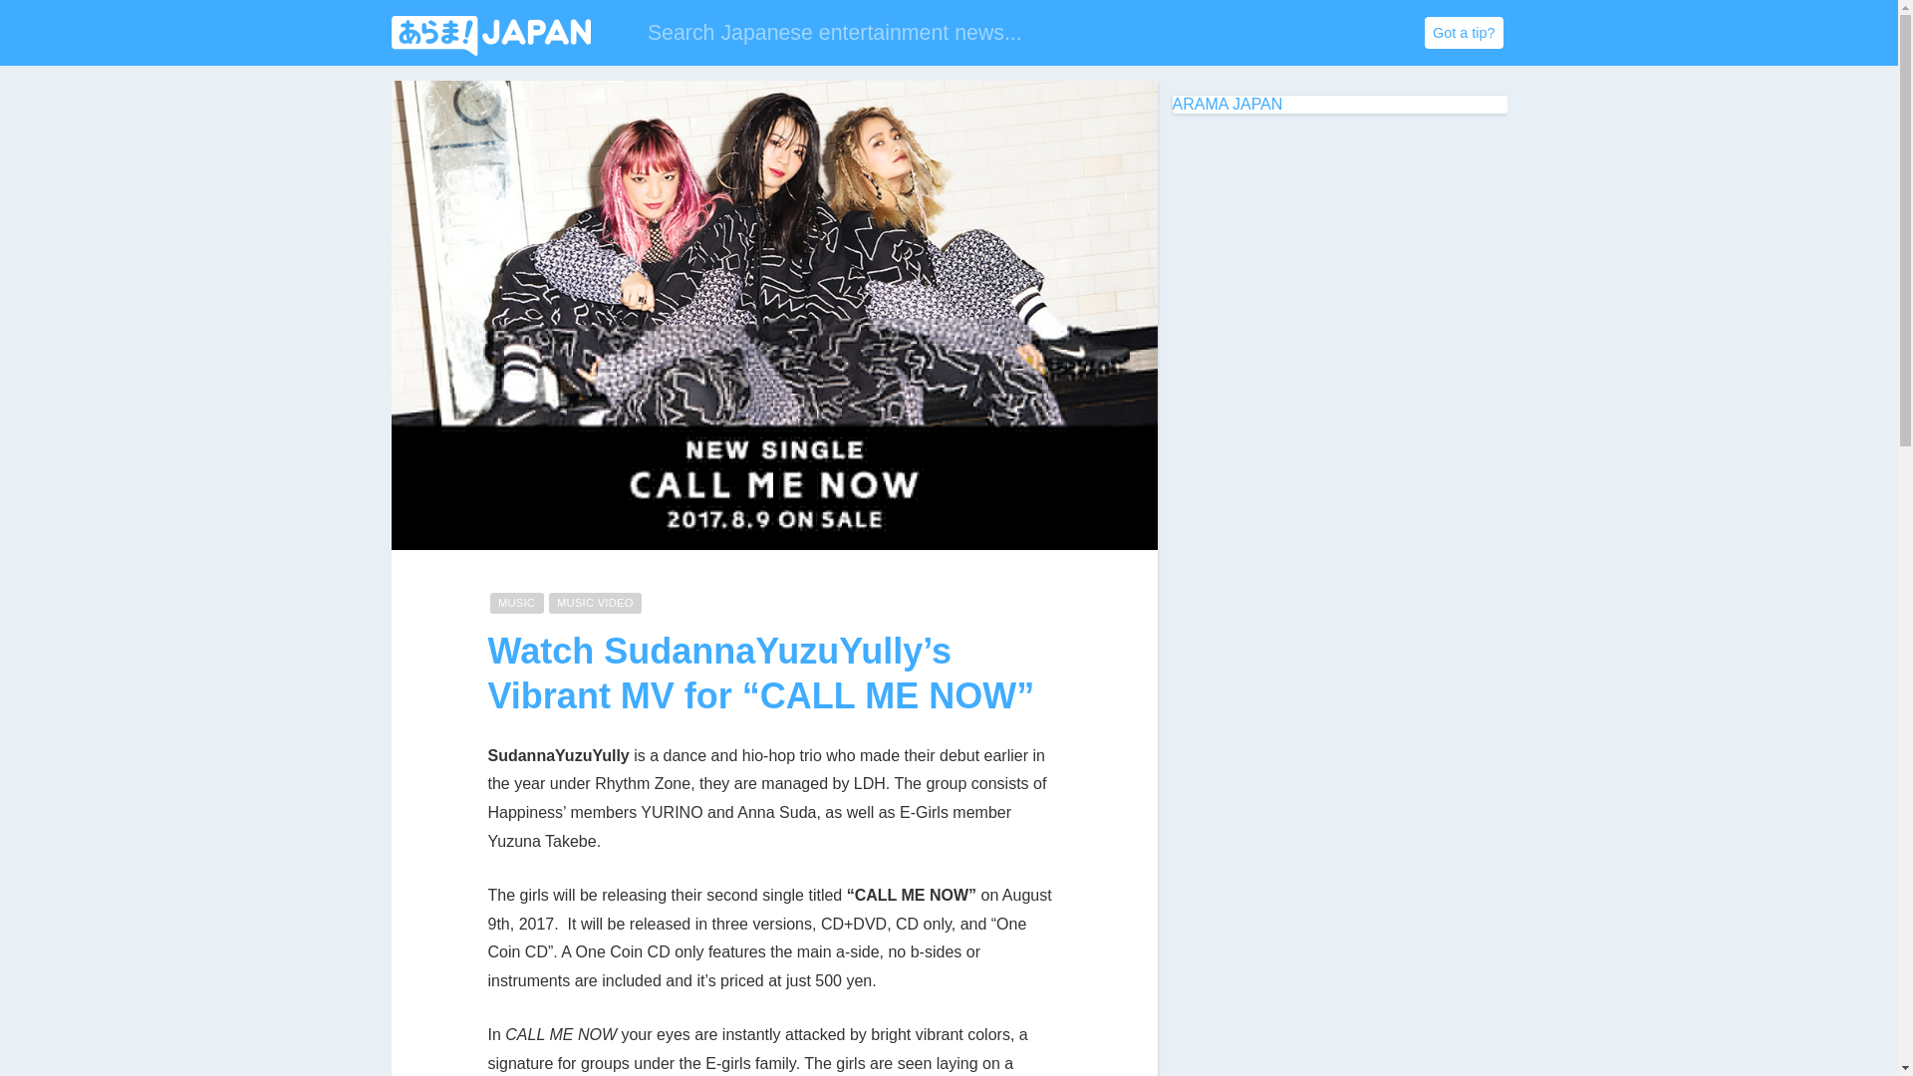 Image resolution: width=1913 pixels, height=1076 pixels. What do you see at coordinates (1401, 34) in the screenshot?
I see `RSS` at bounding box center [1401, 34].